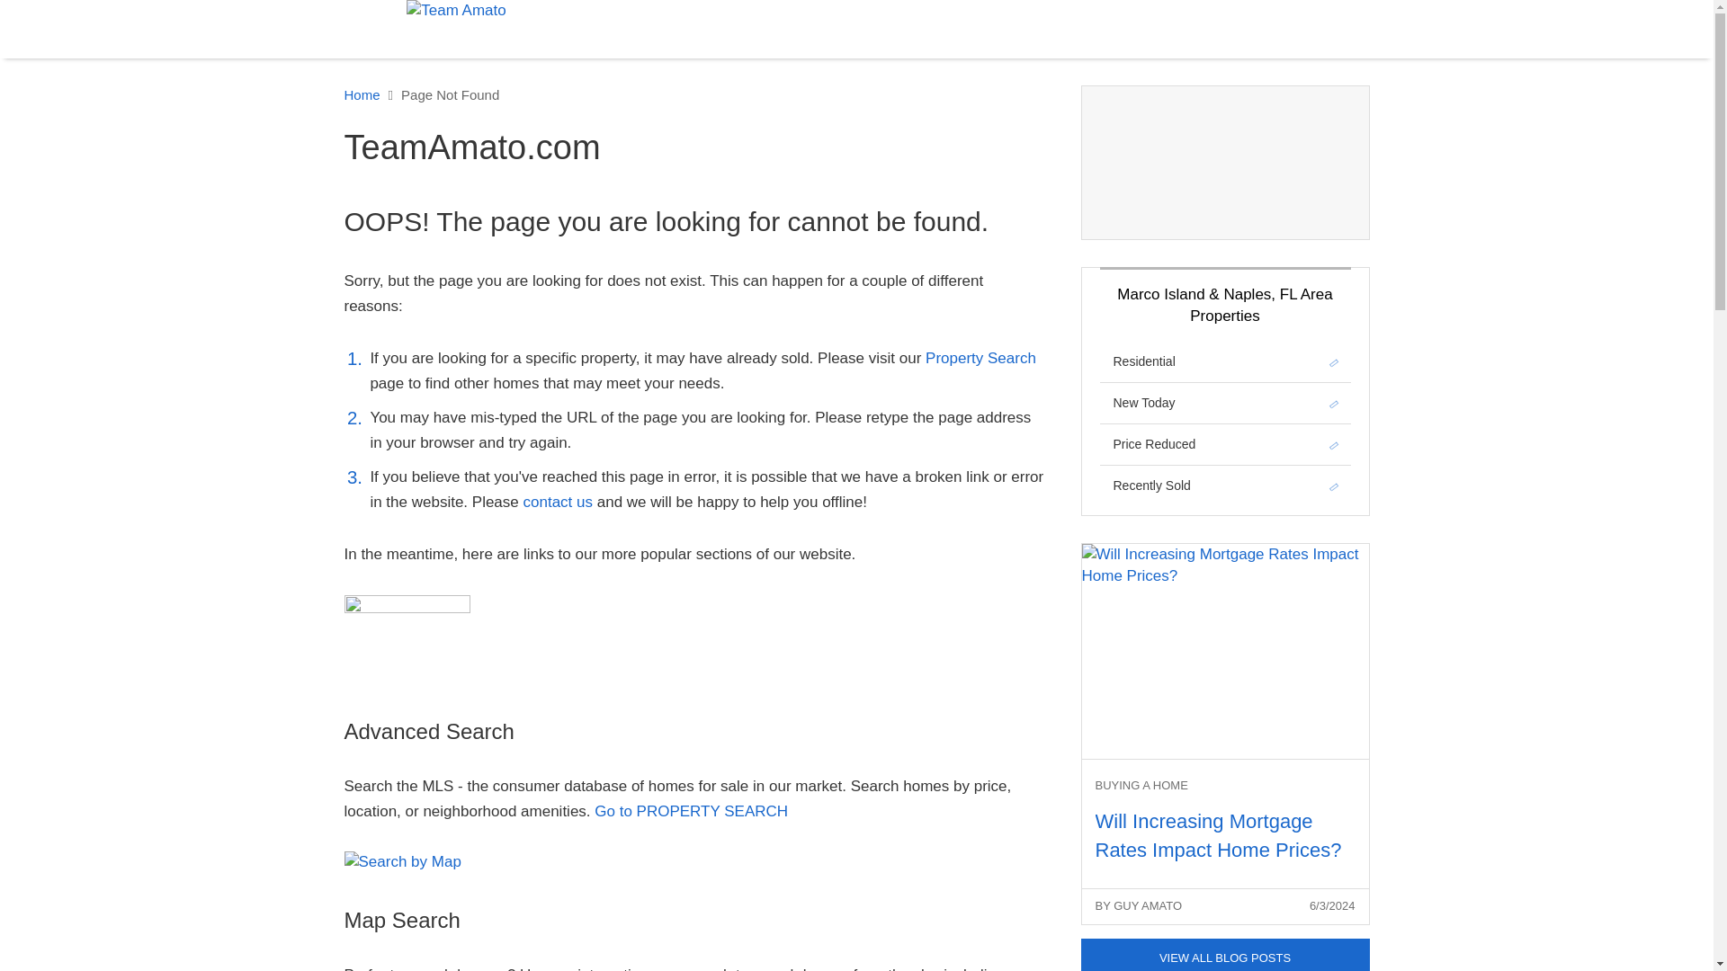 Image resolution: width=1727 pixels, height=971 pixels. I want to click on Search by map, so click(402, 861).